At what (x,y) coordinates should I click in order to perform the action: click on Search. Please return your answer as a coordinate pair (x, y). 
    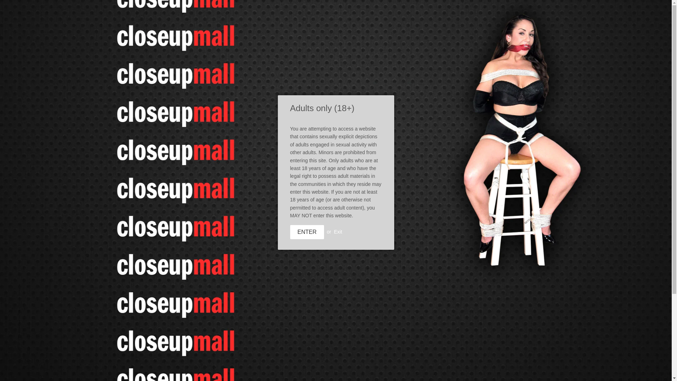
    Looking at the image, I should click on (494, 22).